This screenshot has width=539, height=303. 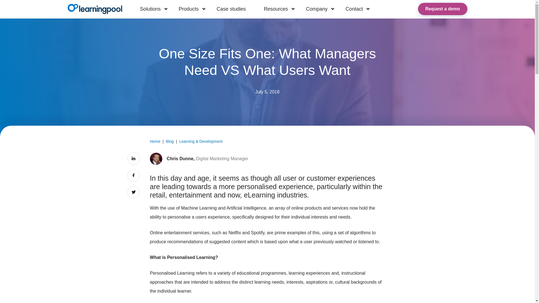 What do you see at coordinates (133, 159) in the screenshot?
I see `LinkedIn` at bounding box center [133, 159].